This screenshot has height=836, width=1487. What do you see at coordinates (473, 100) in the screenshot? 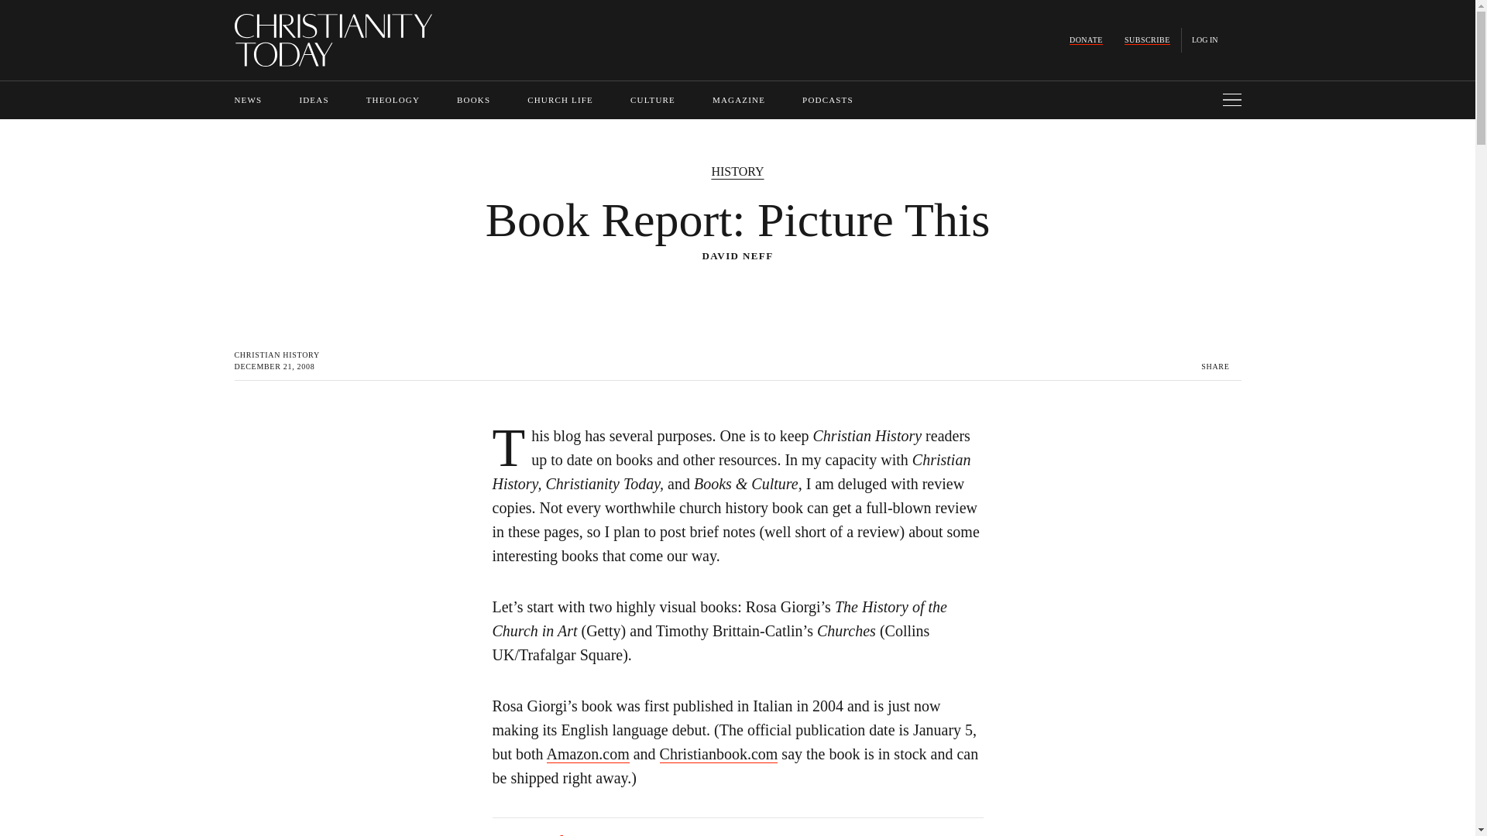
I see `BOOKS` at bounding box center [473, 100].